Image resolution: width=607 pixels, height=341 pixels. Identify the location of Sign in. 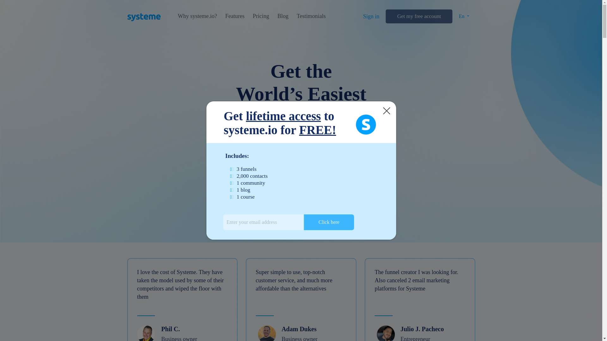
(371, 16).